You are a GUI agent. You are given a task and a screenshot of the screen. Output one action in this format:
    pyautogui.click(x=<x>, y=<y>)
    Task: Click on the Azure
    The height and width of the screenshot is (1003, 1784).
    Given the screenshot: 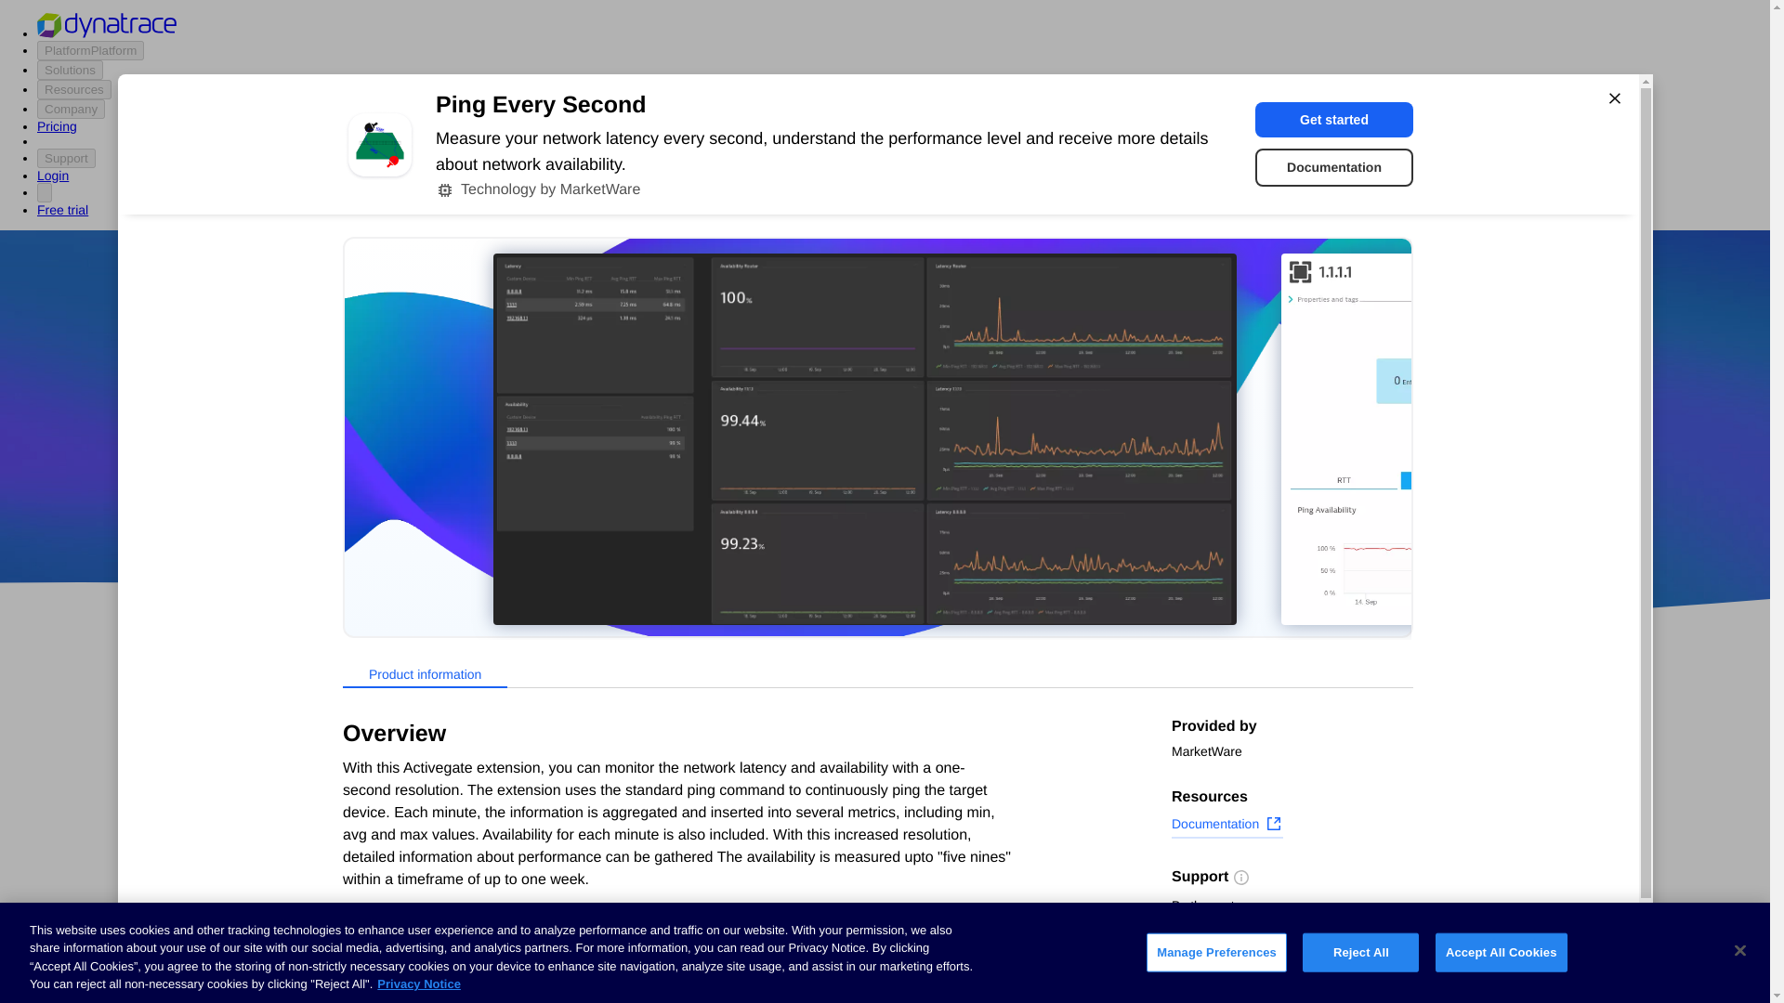 What is the action you would take?
    pyautogui.click(x=835, y=513)
    